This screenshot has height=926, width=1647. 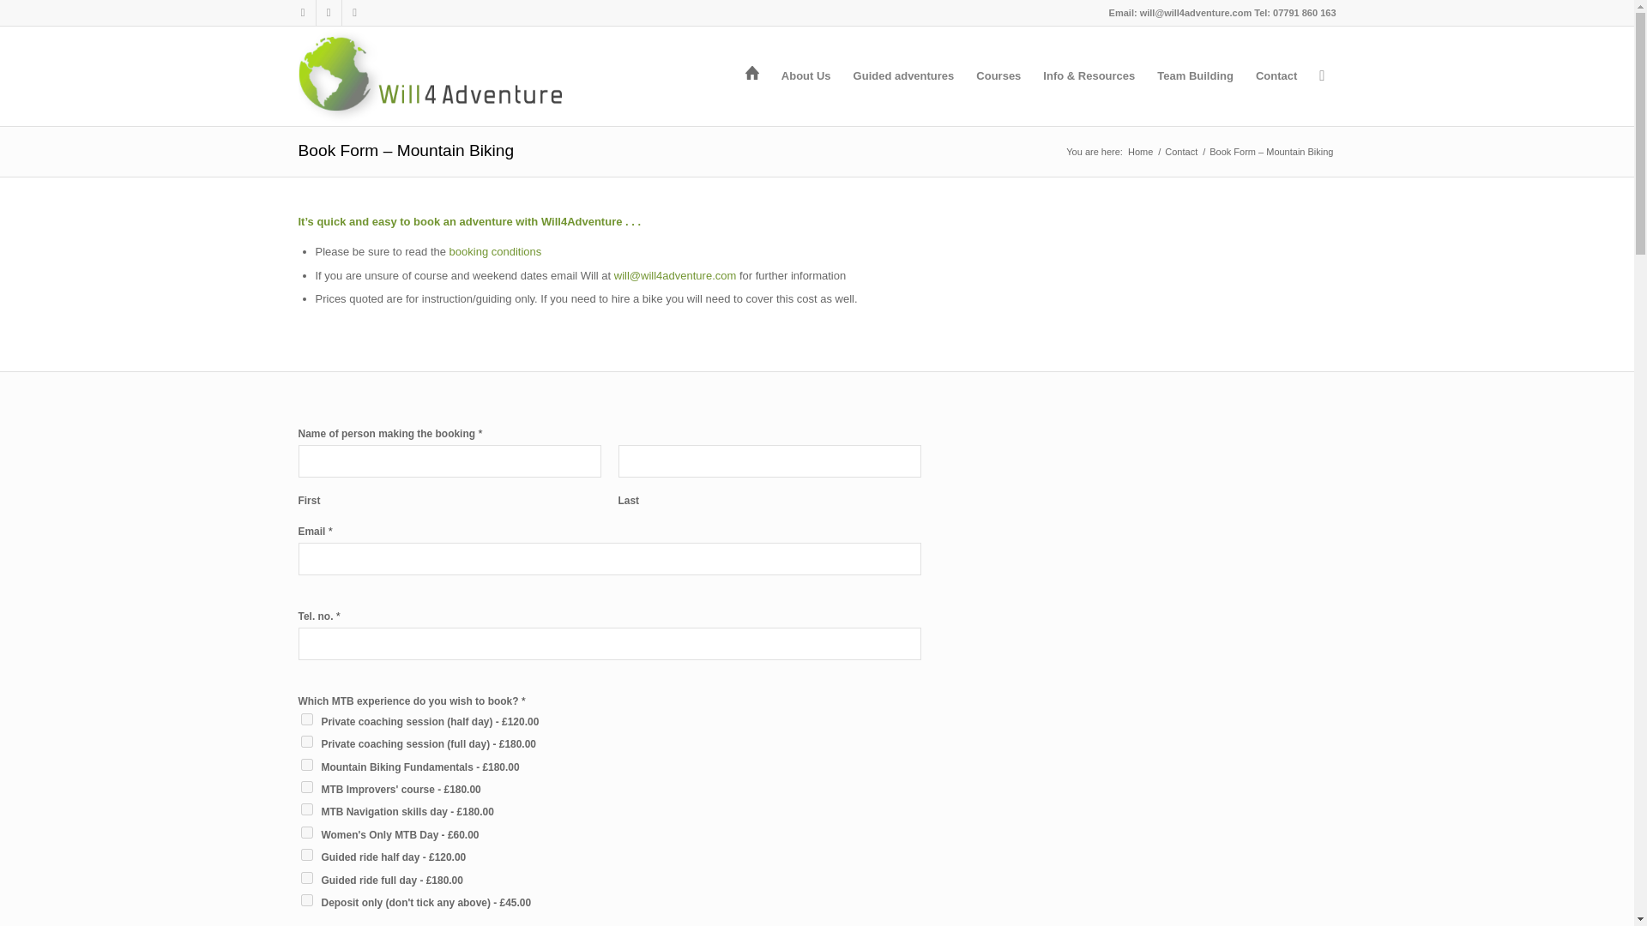 What do you see at coordinates (1181, 151) in the screenshot?
I see `Contact` at bounding box center [1181, 151].